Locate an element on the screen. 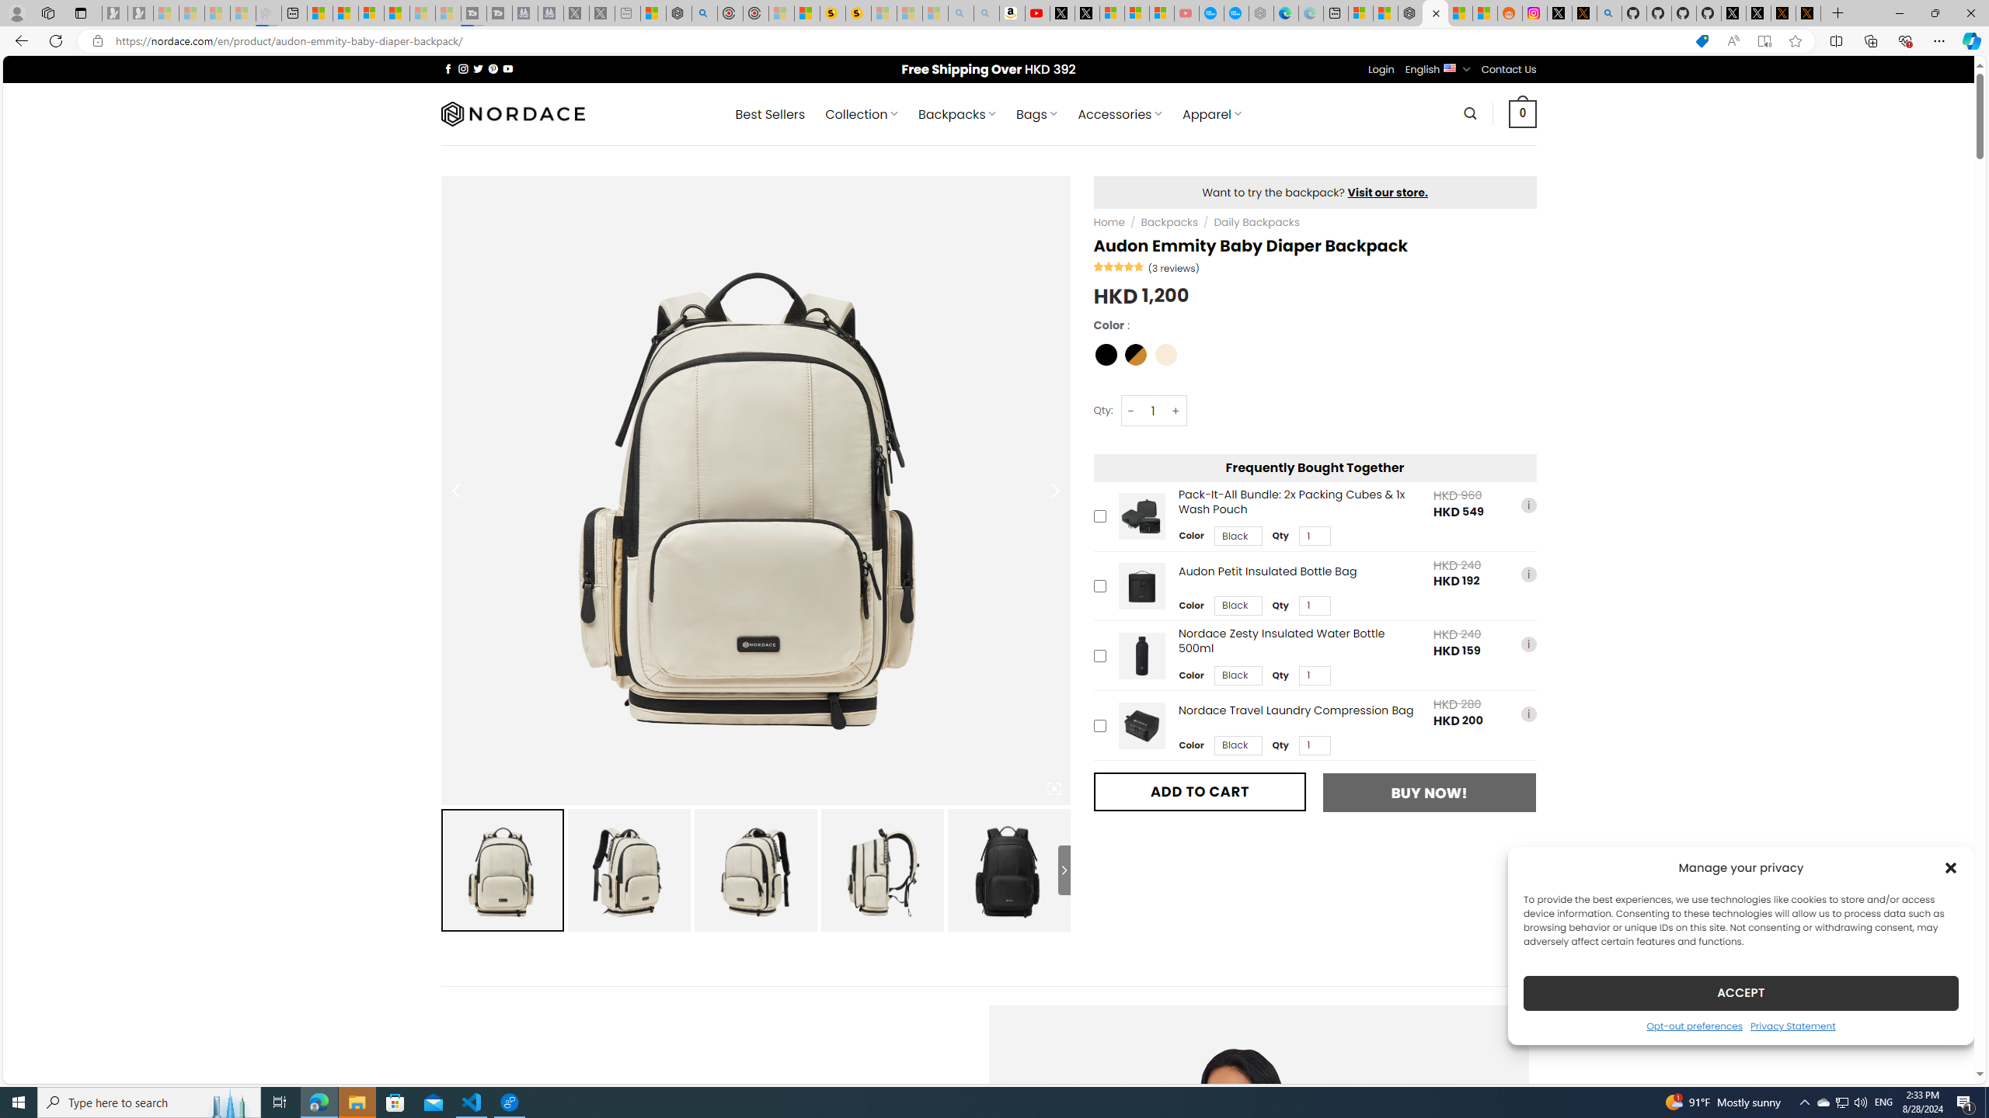 This screenshot has height=1118, width=1989. i is located at coordinates (1527, 714).